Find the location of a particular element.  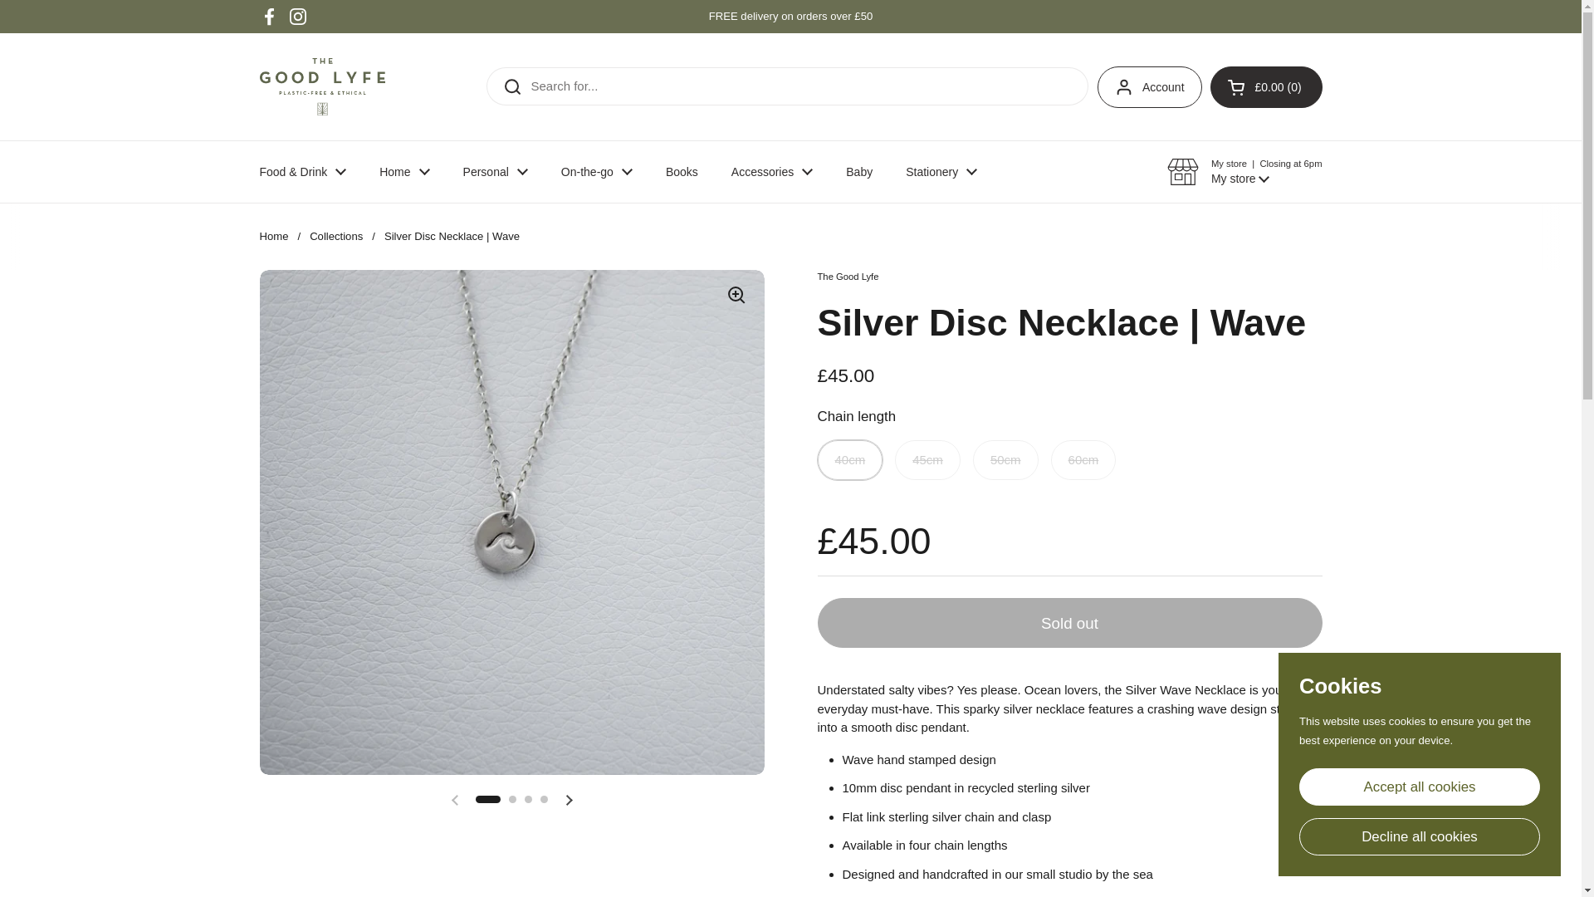

Facebook is located at coordinates (269, 17).